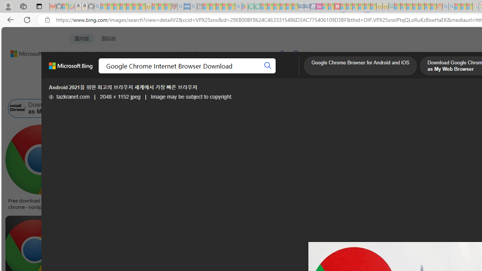 The image size is (482, 271). I want to click on Google Chrome Search Browser, so click(319, 108).